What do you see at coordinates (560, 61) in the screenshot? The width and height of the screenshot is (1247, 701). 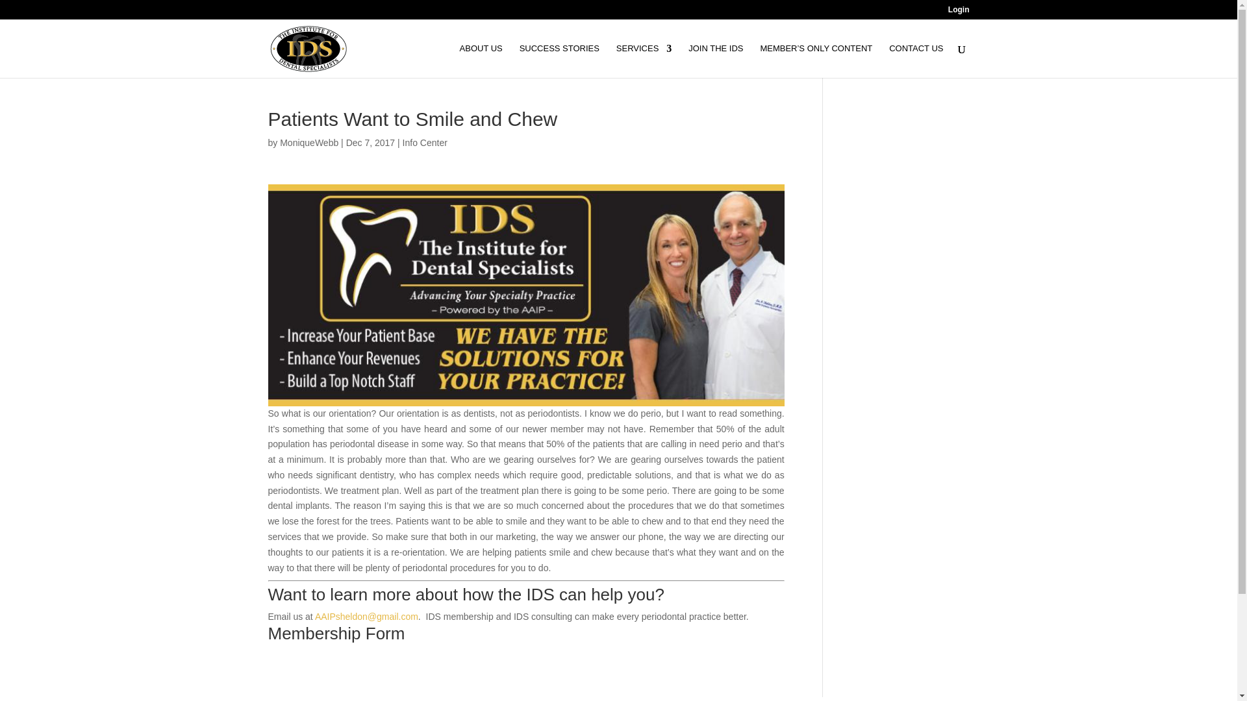 I see `SUCCESS STORIES` at bounding box center [560, 61].